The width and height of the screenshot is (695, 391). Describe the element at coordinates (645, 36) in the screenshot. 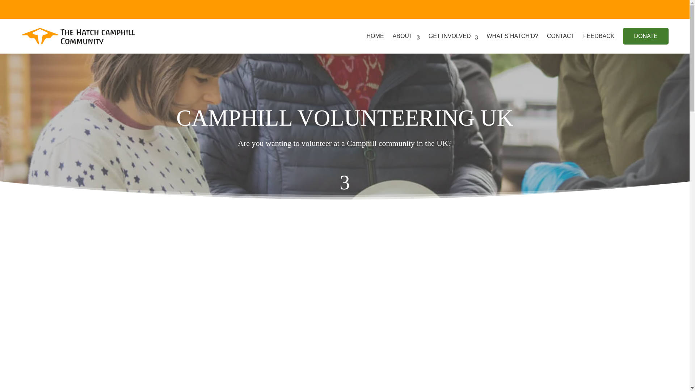

I see `DONATE` at that location.